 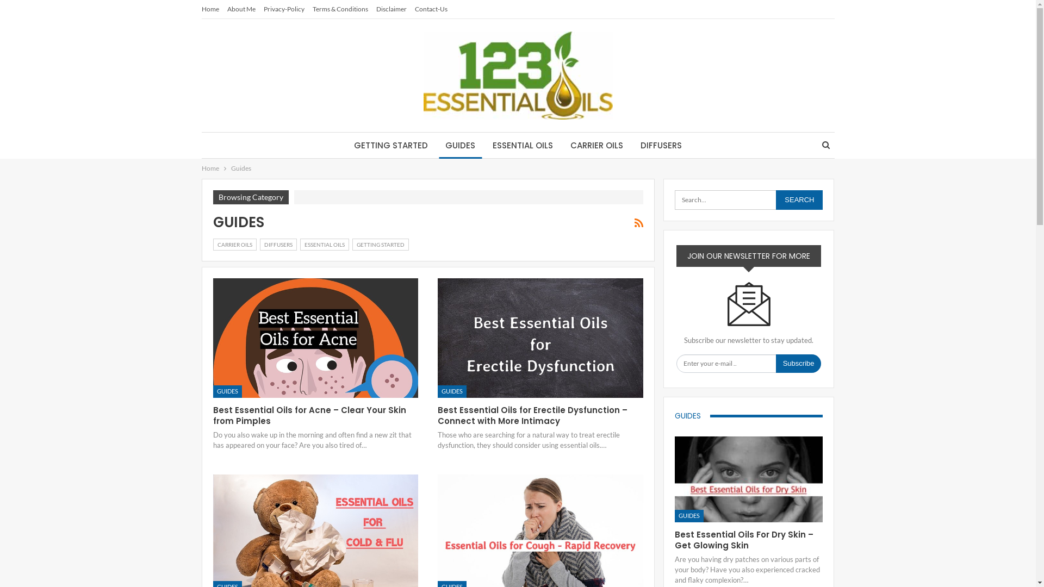 What do you see at coordinates (325, 245) in the screenshot?
I see `ESSENTIAL OILS` at bounding box center [325, 245].